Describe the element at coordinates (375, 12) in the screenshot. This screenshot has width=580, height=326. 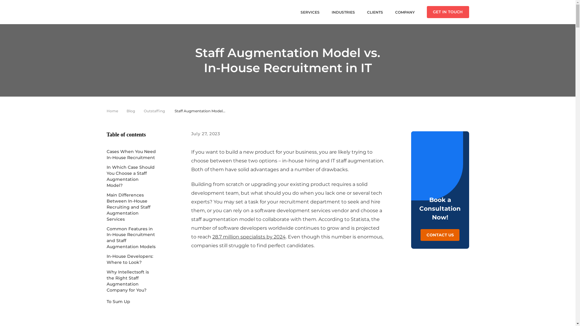
I see `CLIENTS` at that location.